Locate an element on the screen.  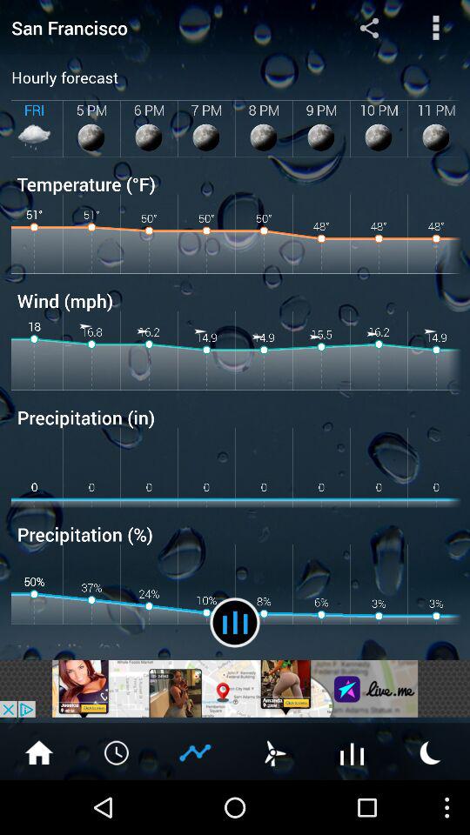
share weather details is located at coordinates (196, 751).